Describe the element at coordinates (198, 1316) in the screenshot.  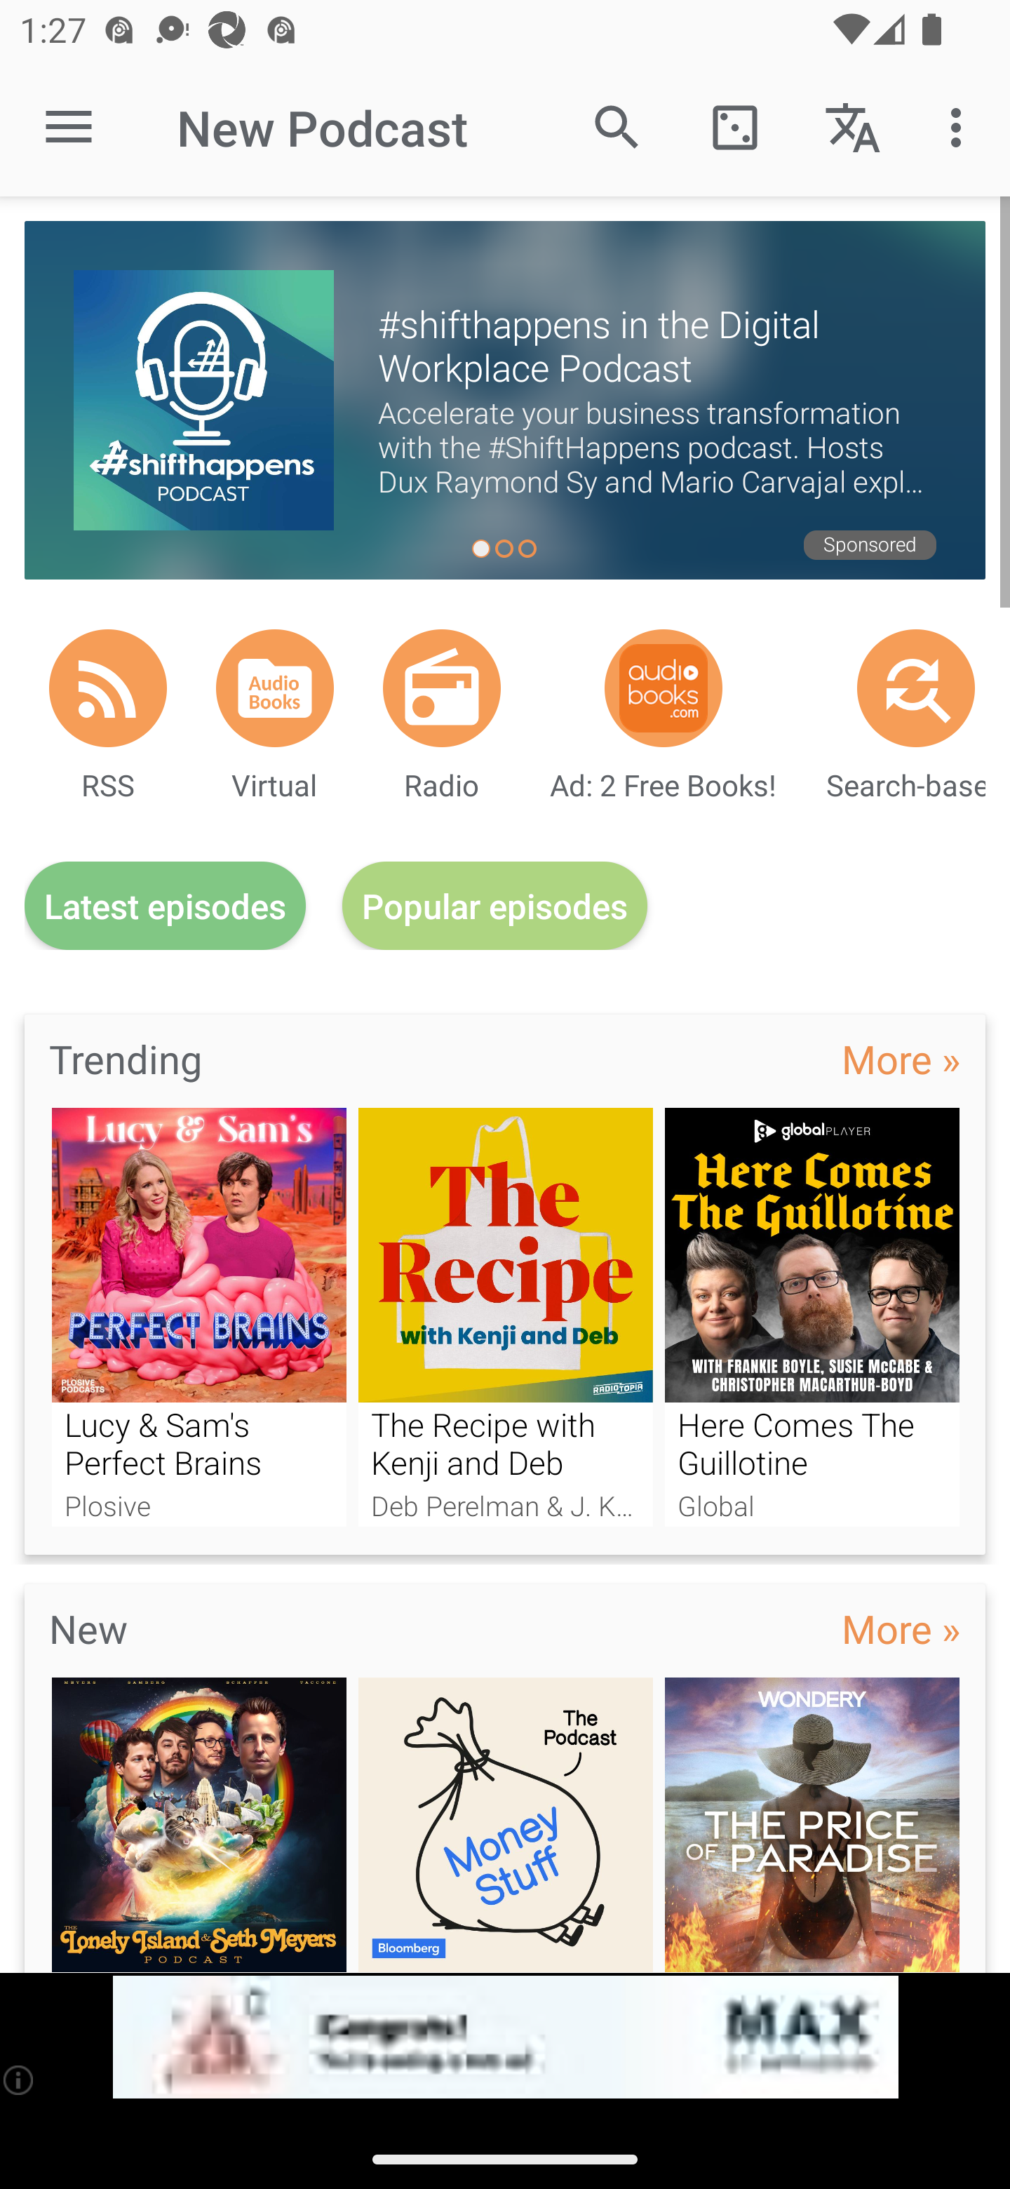
I see `Lucy & Sam's Perfect Brains Plosive` at that location.